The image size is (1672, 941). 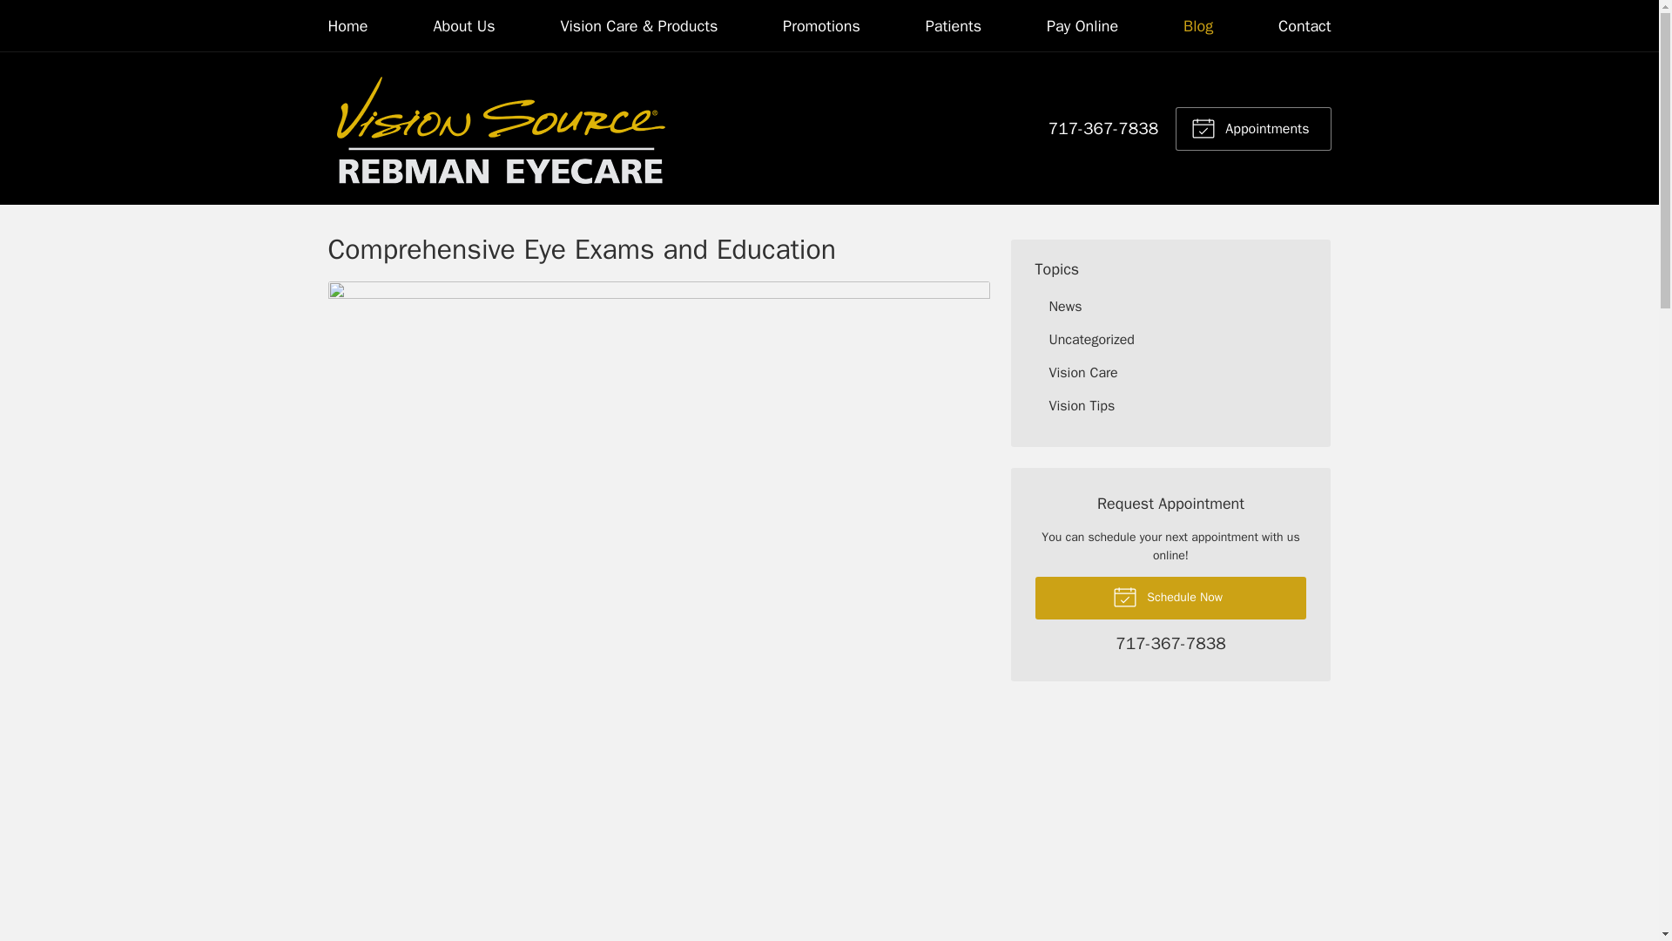 I want to click on Vision Tips, so click(x=1170, y=406).